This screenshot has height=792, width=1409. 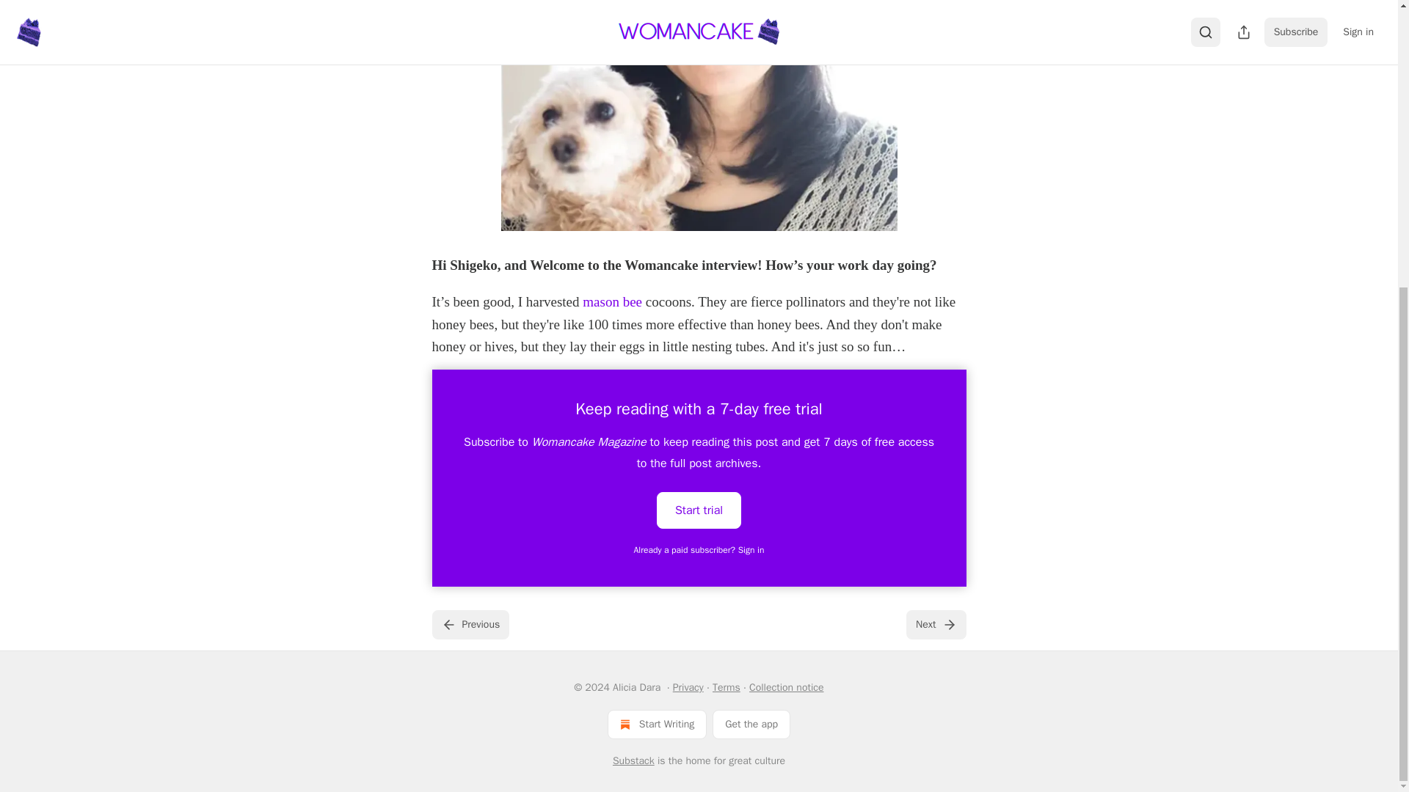 I want to click on Collection notice, so click(x=786, y=687).